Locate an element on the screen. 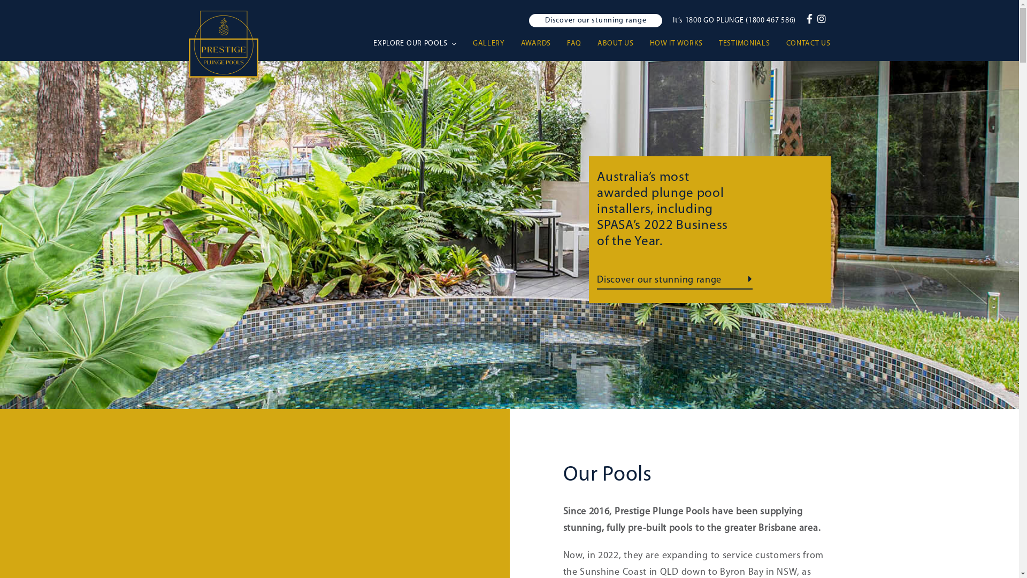  ABOUT US is located at coordinates (624, 44).